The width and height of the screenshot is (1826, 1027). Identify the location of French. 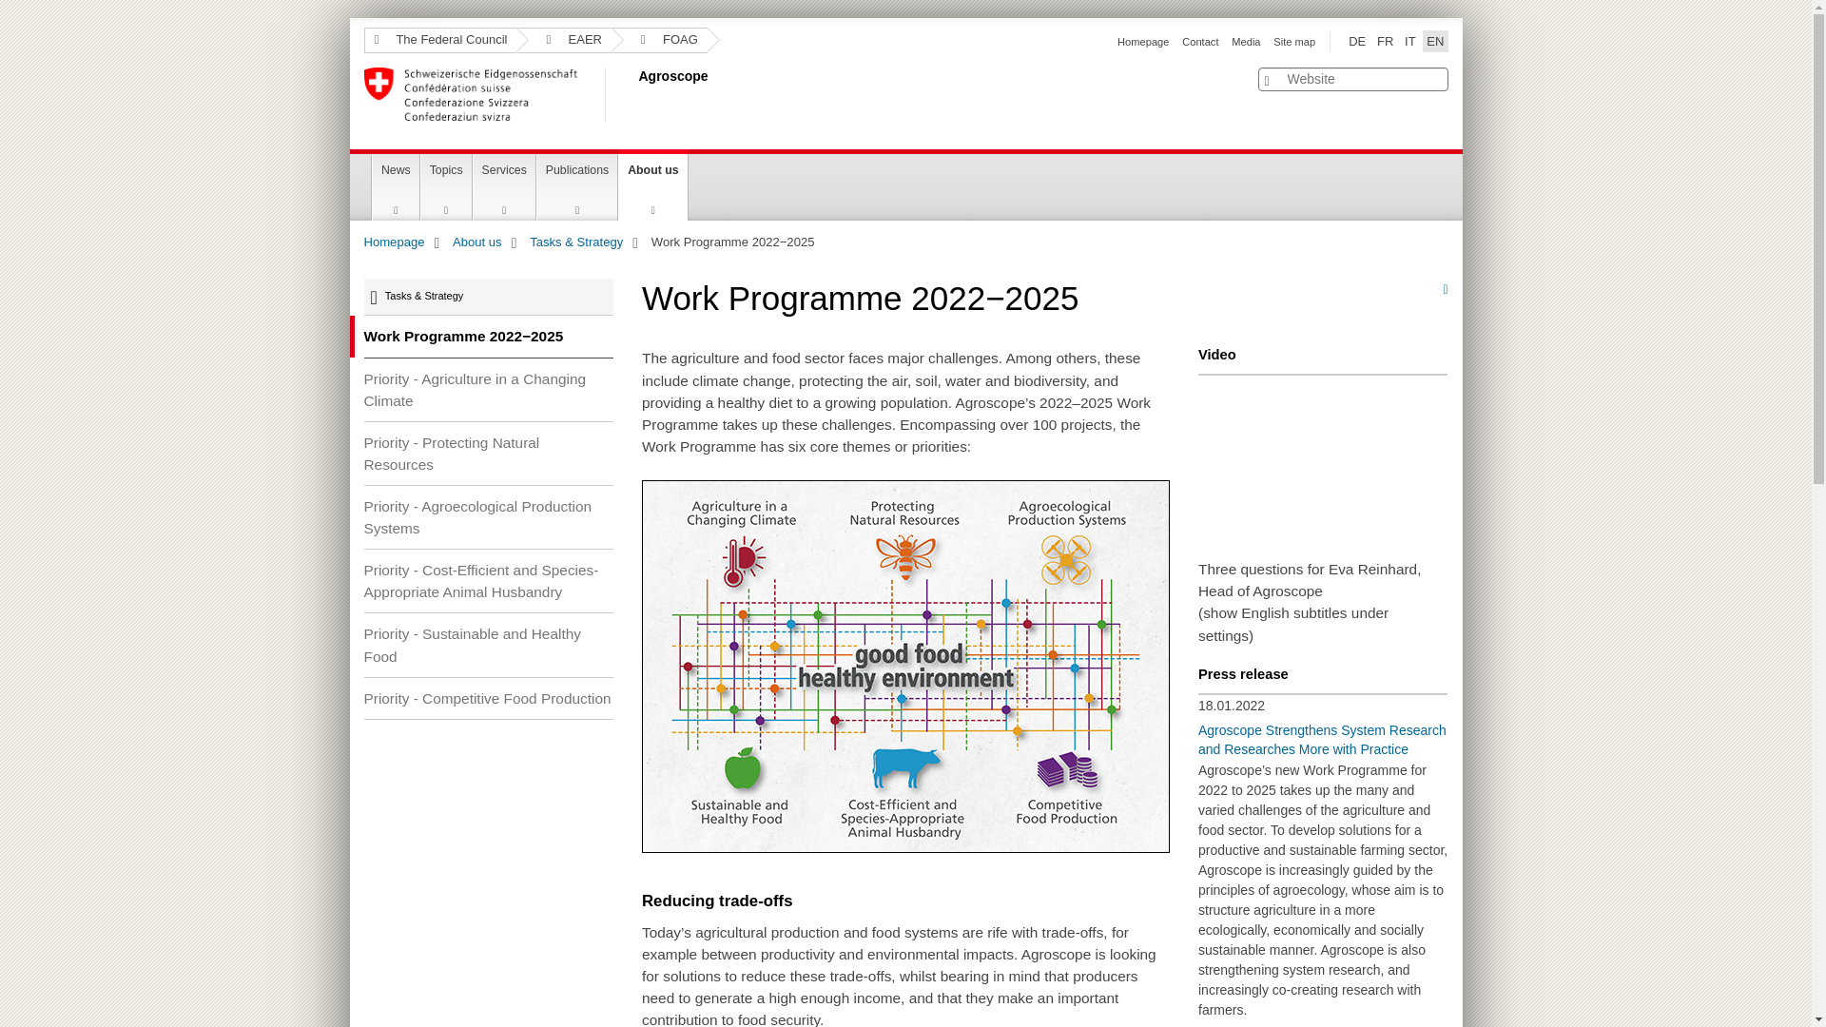
(1385, 42).